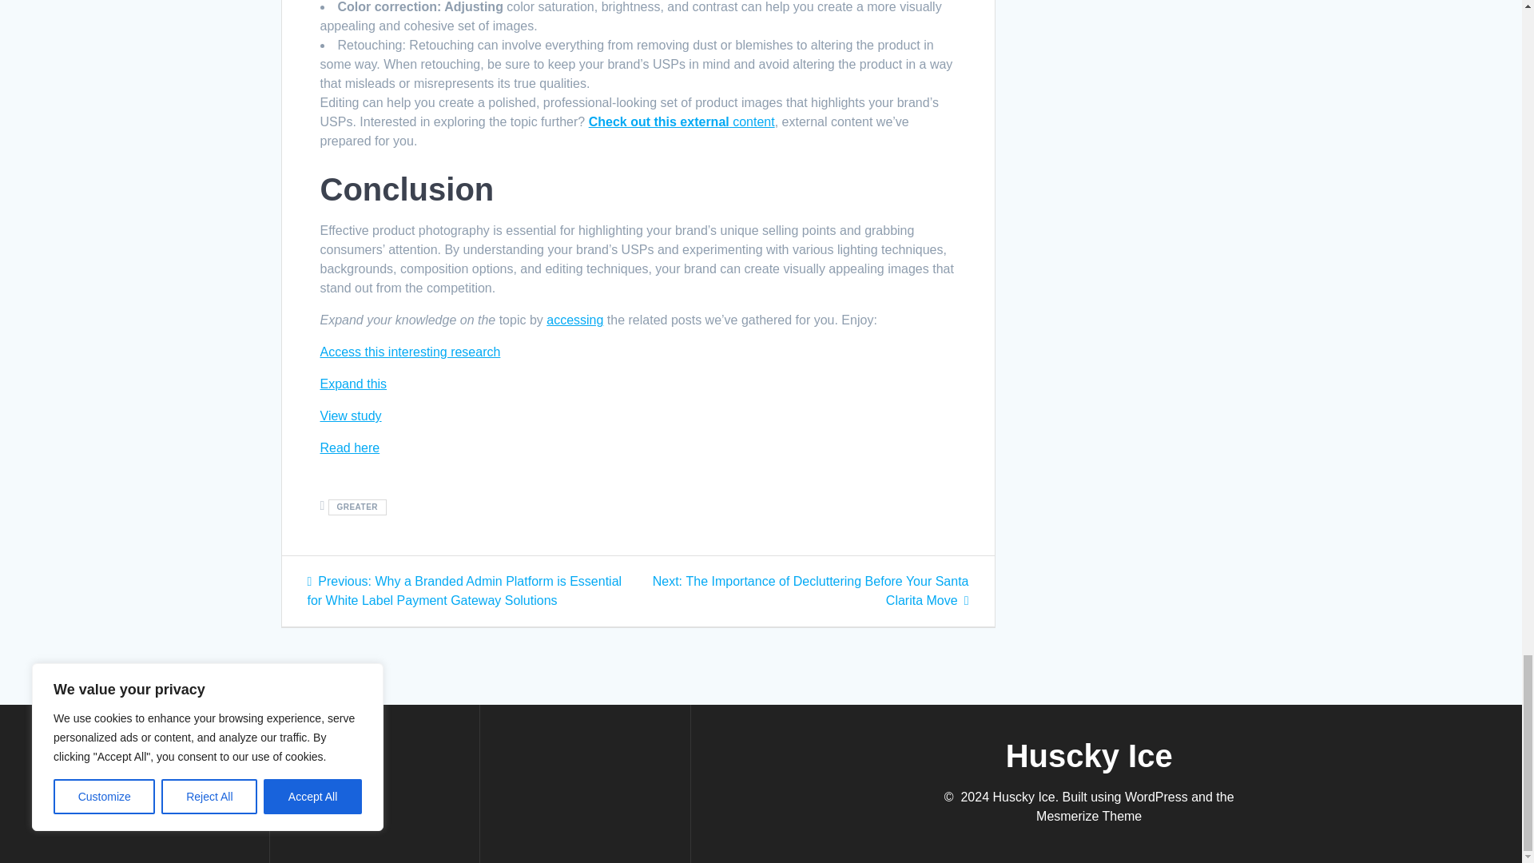 This screenshot has width=1534, height=863. What do you see at coordinates (356, 507) in the screenshot?
I see `GREATER` at bounding box center [356, 507].